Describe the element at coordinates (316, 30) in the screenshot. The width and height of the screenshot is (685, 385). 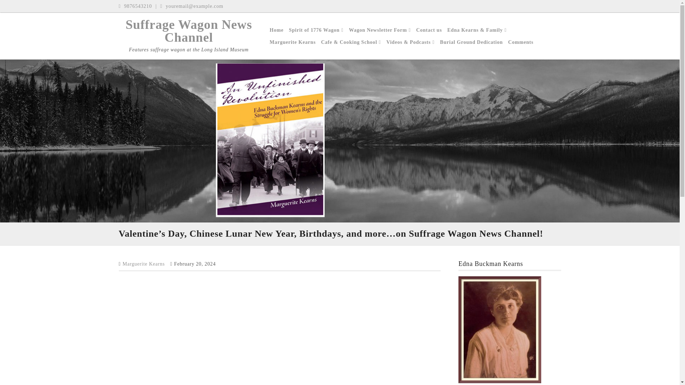
I see `Spirit of 1776 Wagon` at that location.